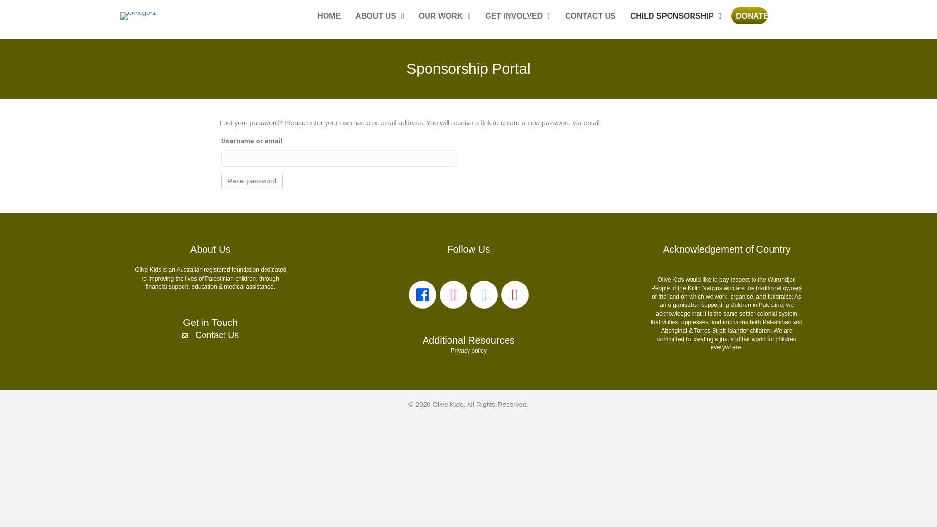 The width and height of the screenshot is (937, 527). Describe the element at coordinates (750, 16) in the screenshot. I see `DONATE` at that location.